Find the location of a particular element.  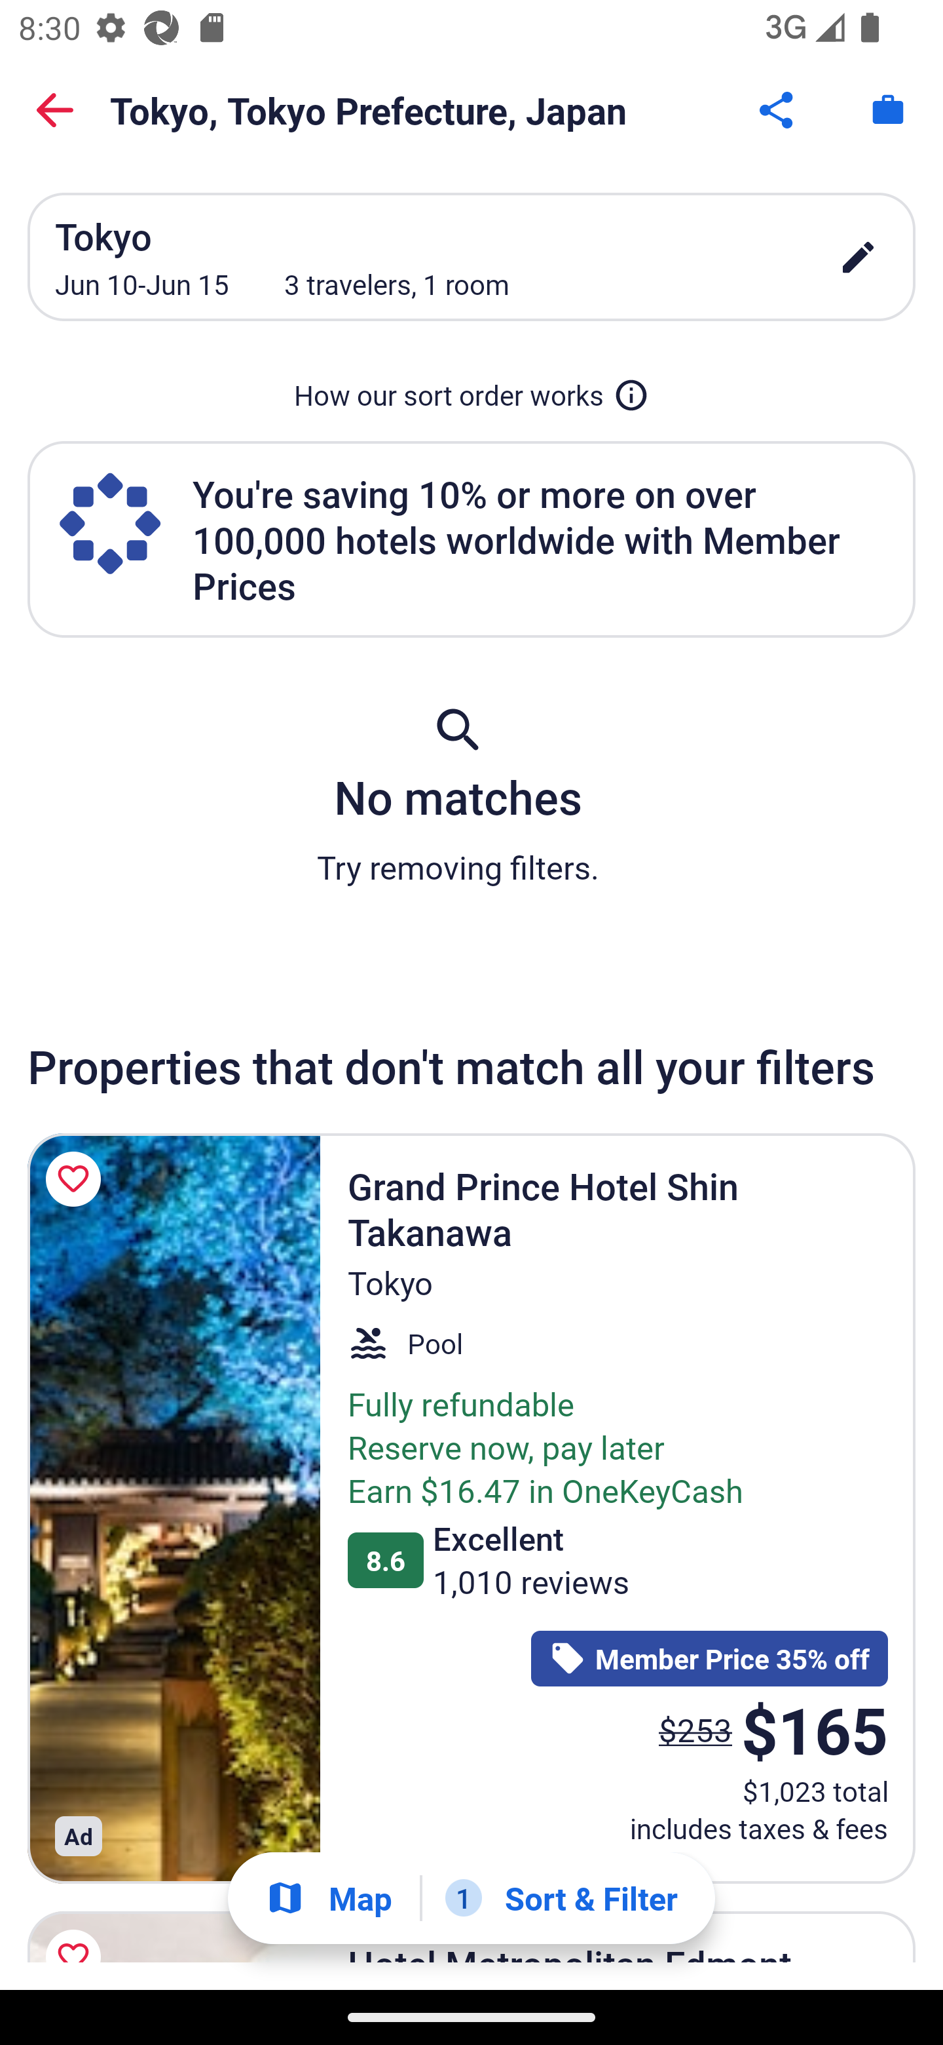

Tokyo Jun 10-Jun 15 3 travelers, 1 room edit is located at coordinates (471, 256).